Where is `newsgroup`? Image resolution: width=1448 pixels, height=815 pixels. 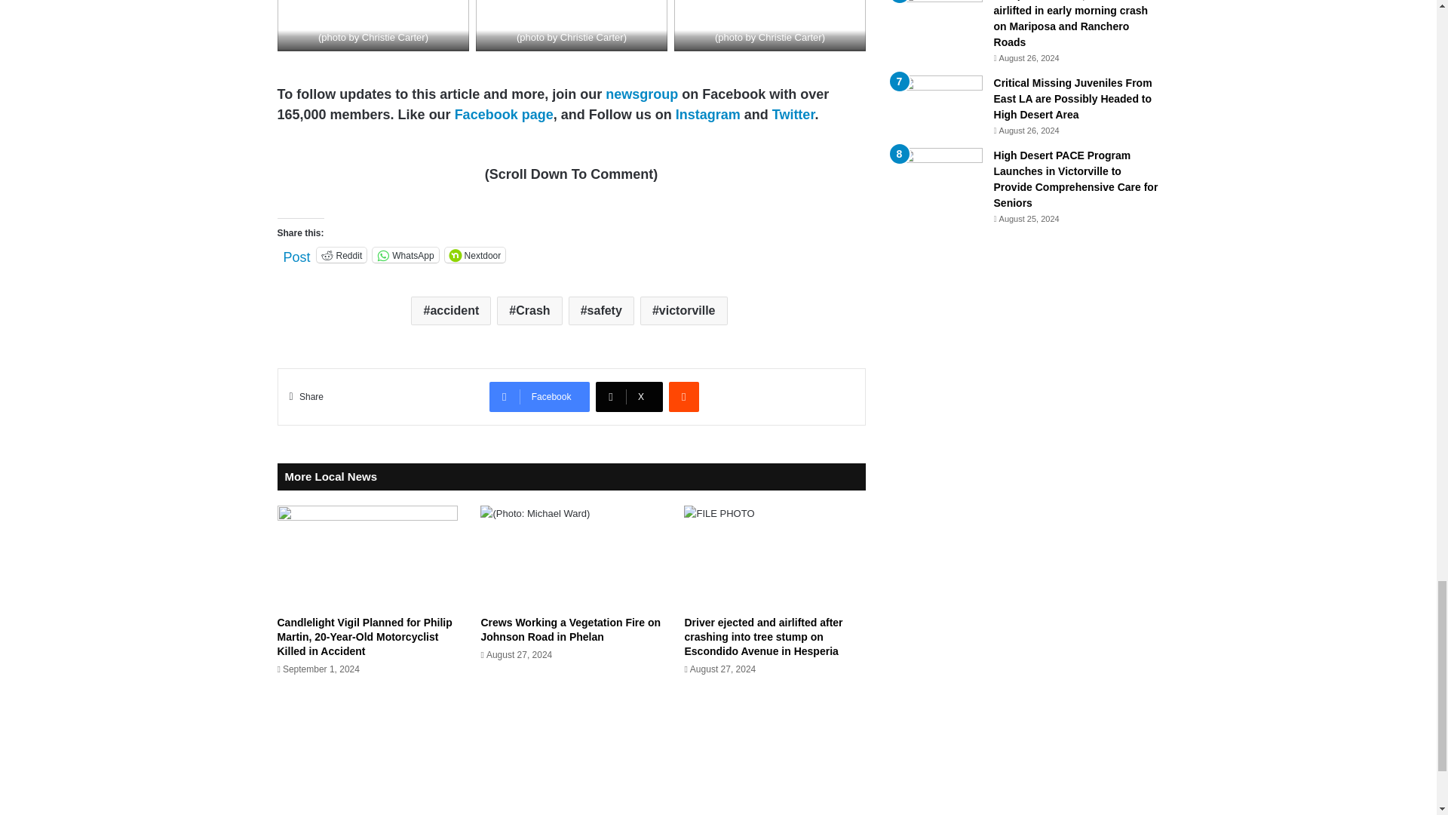 newsgroup is located at coordinates (641, 94).